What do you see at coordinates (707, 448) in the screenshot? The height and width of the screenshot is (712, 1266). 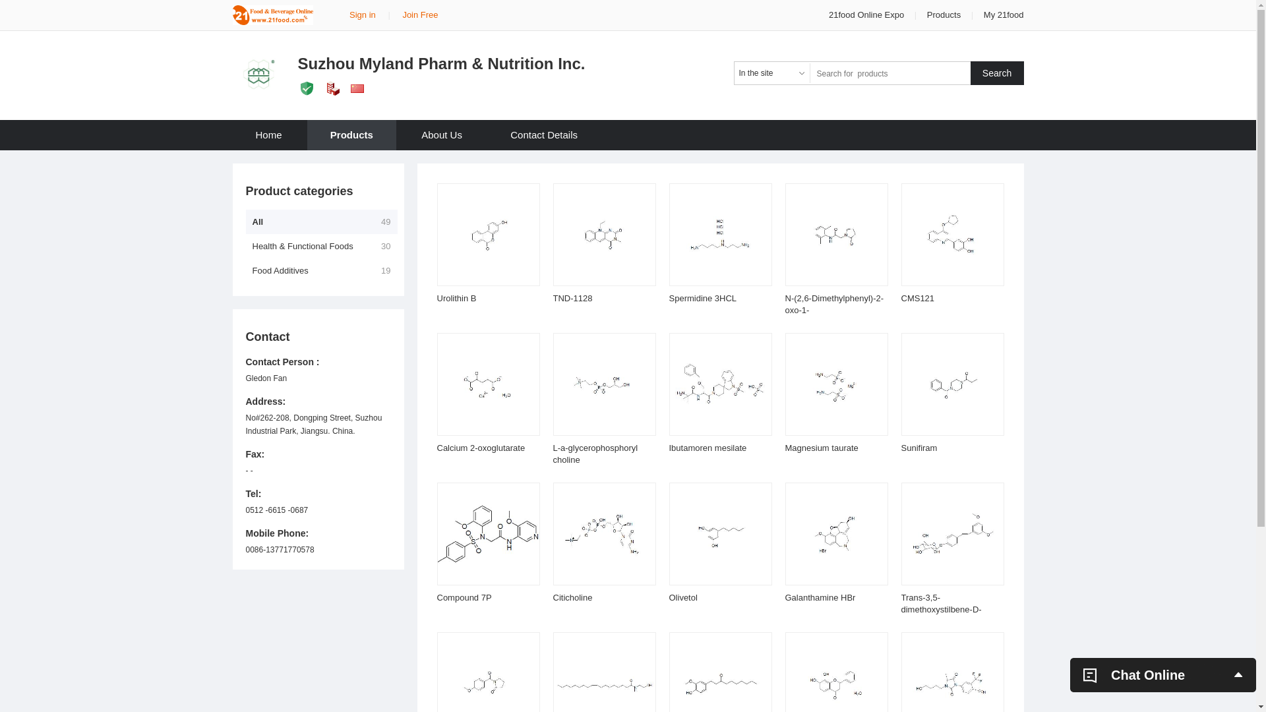 I see `Ibutamoren mesilate` at bounding box center [707, 448].